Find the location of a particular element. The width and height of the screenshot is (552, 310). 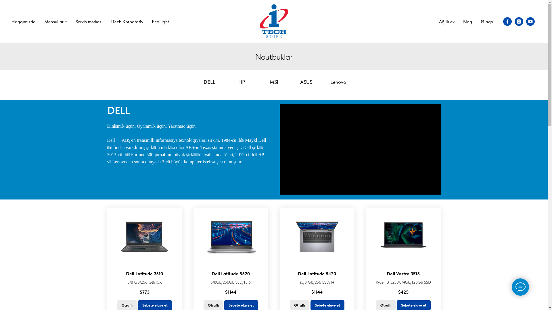

MSI is located at coordinates (274, 85).